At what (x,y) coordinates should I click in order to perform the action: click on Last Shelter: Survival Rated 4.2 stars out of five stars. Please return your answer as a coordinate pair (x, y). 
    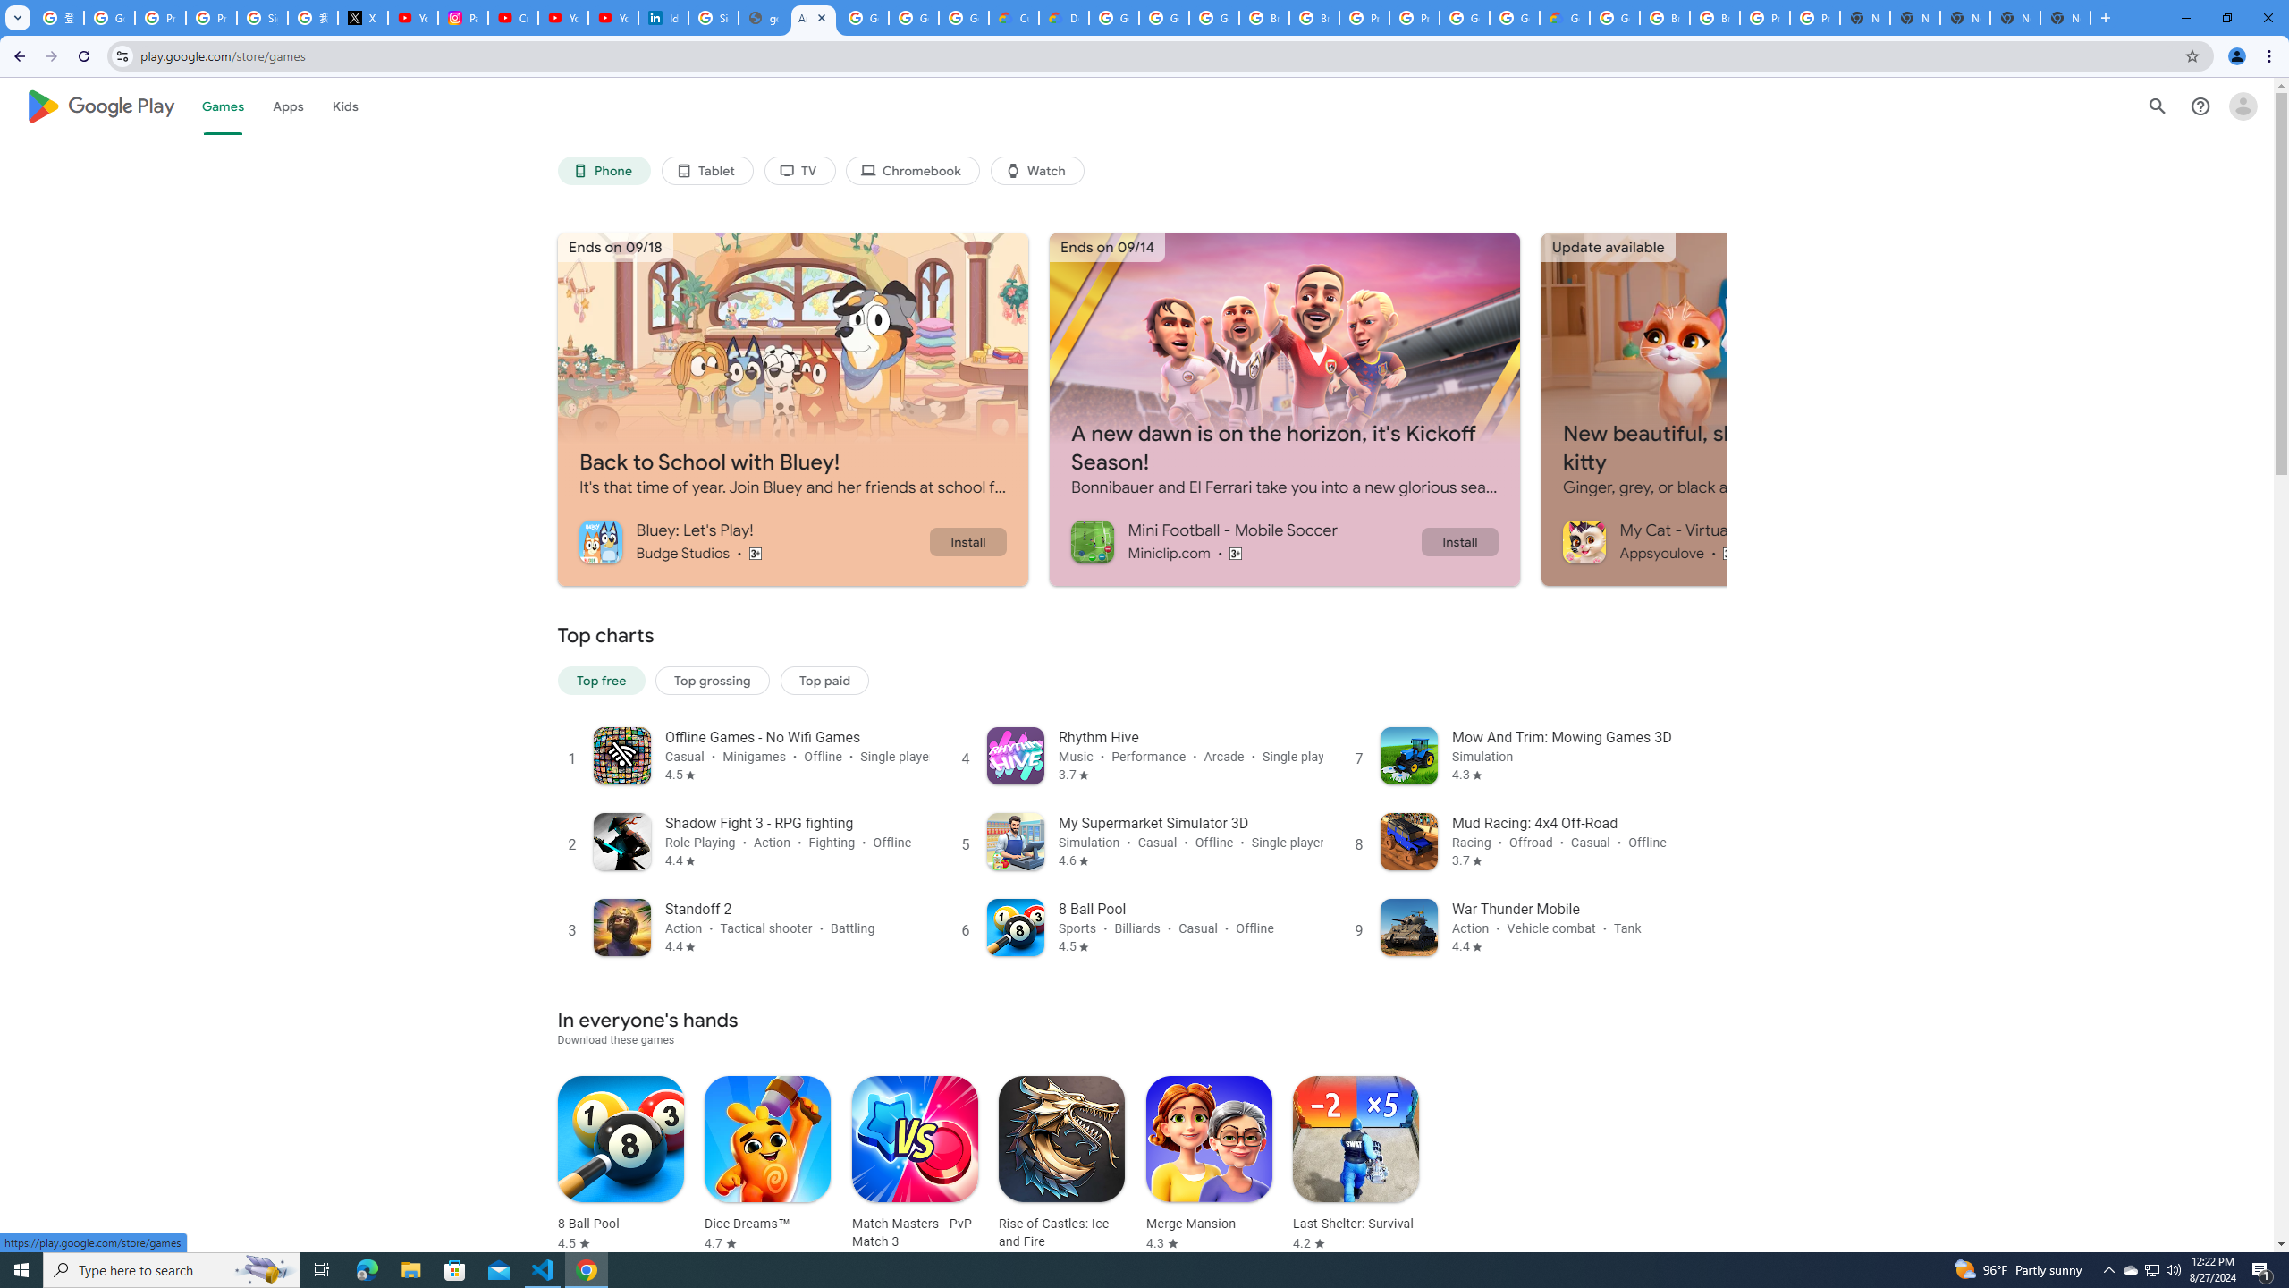
    Looking at the image, I should click on (1356, 1165).